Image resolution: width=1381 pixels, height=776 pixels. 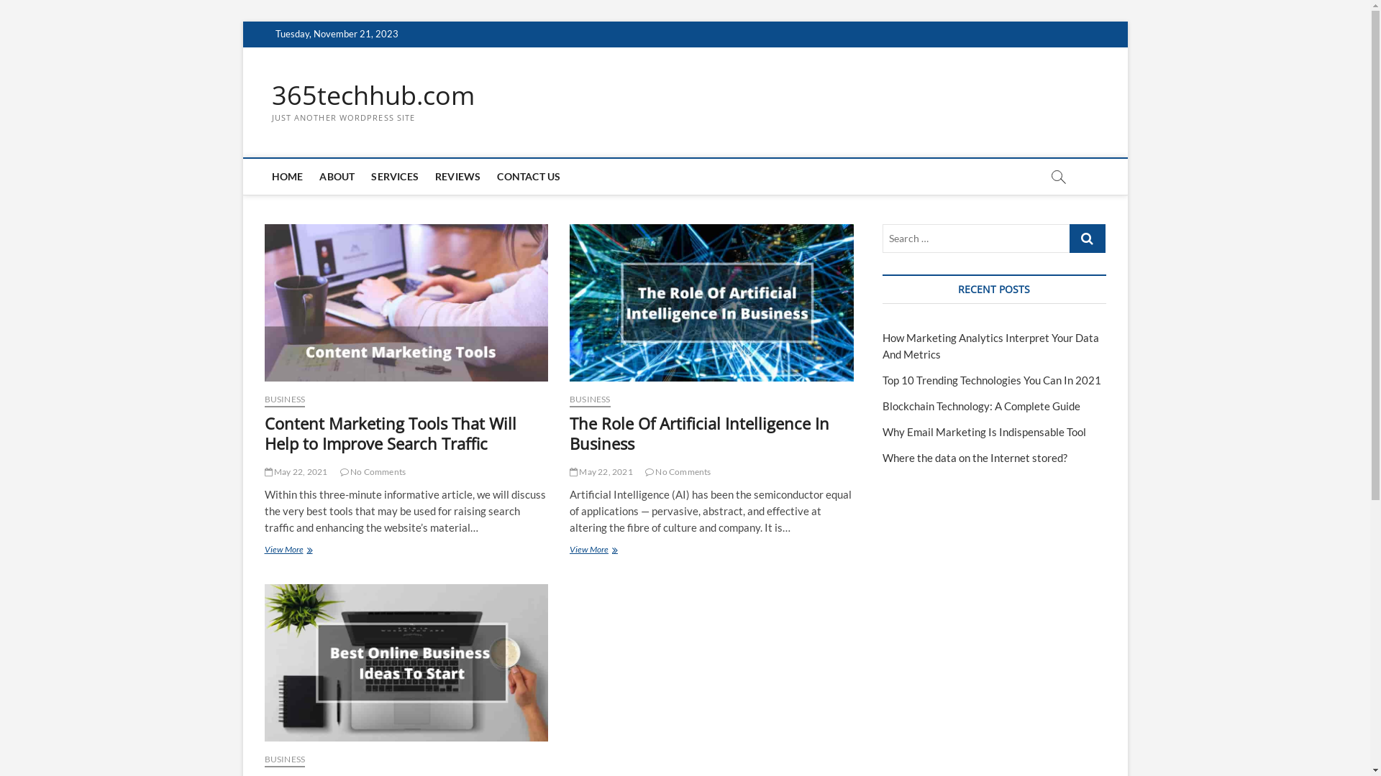 I want to click on No Comments, so click(x=373, y=471).